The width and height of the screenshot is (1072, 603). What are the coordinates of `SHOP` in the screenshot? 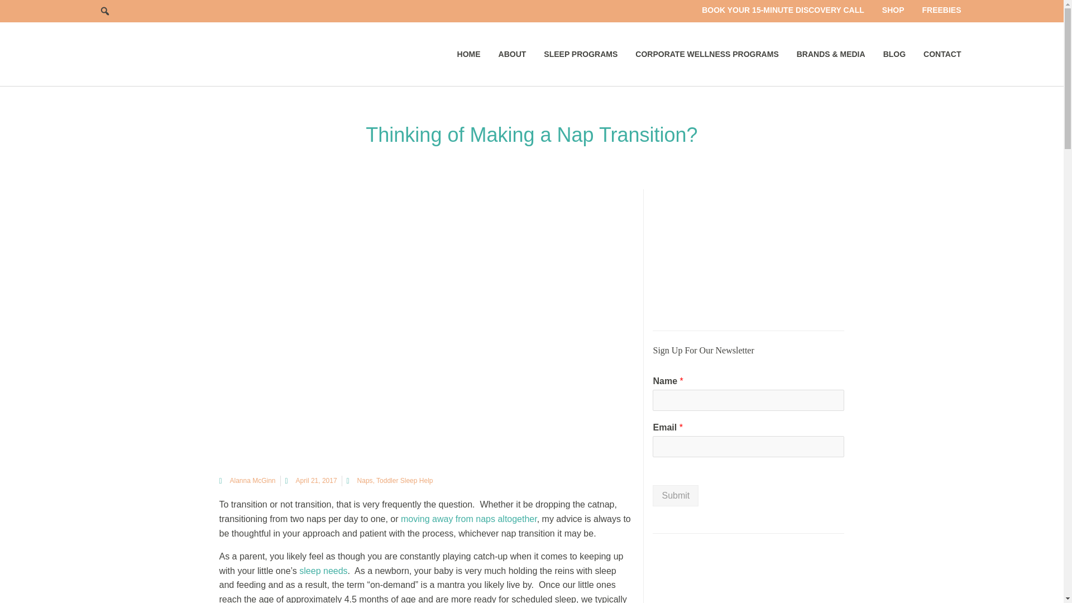 It's located at (893, 10).